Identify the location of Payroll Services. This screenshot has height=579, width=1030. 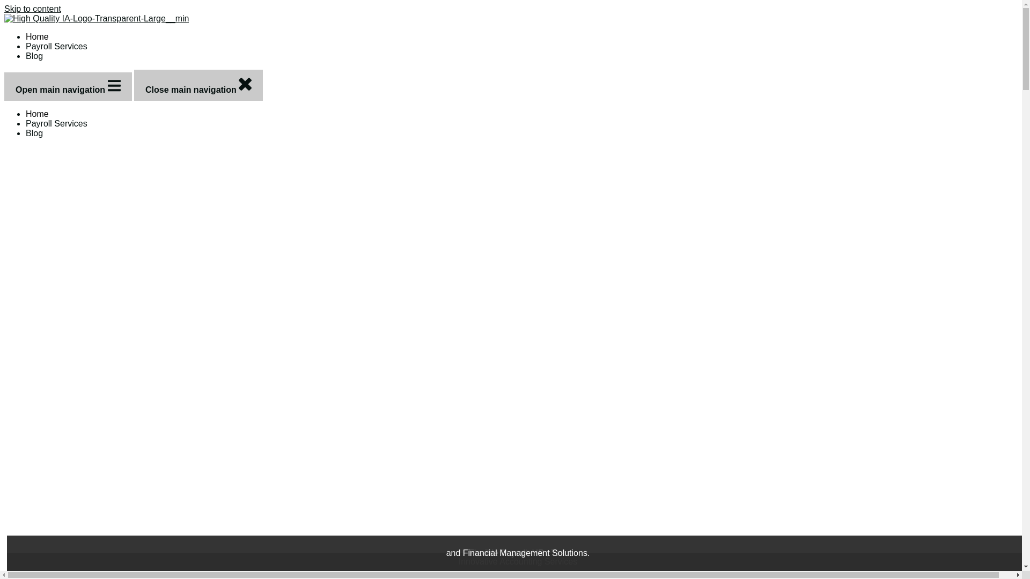
(57, 123).